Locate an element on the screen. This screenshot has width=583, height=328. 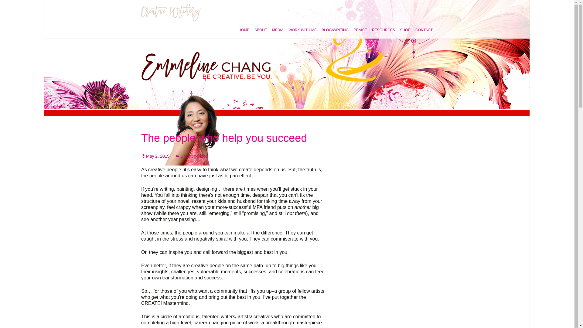
WORK WITH ME is located at coordinates (301, 26).